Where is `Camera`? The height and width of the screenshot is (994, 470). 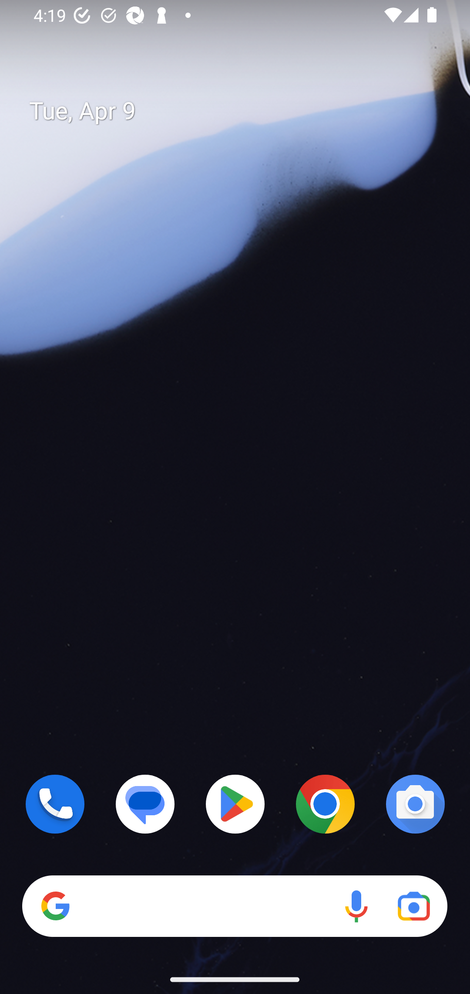
Camera is located at coordinates (415, 804).